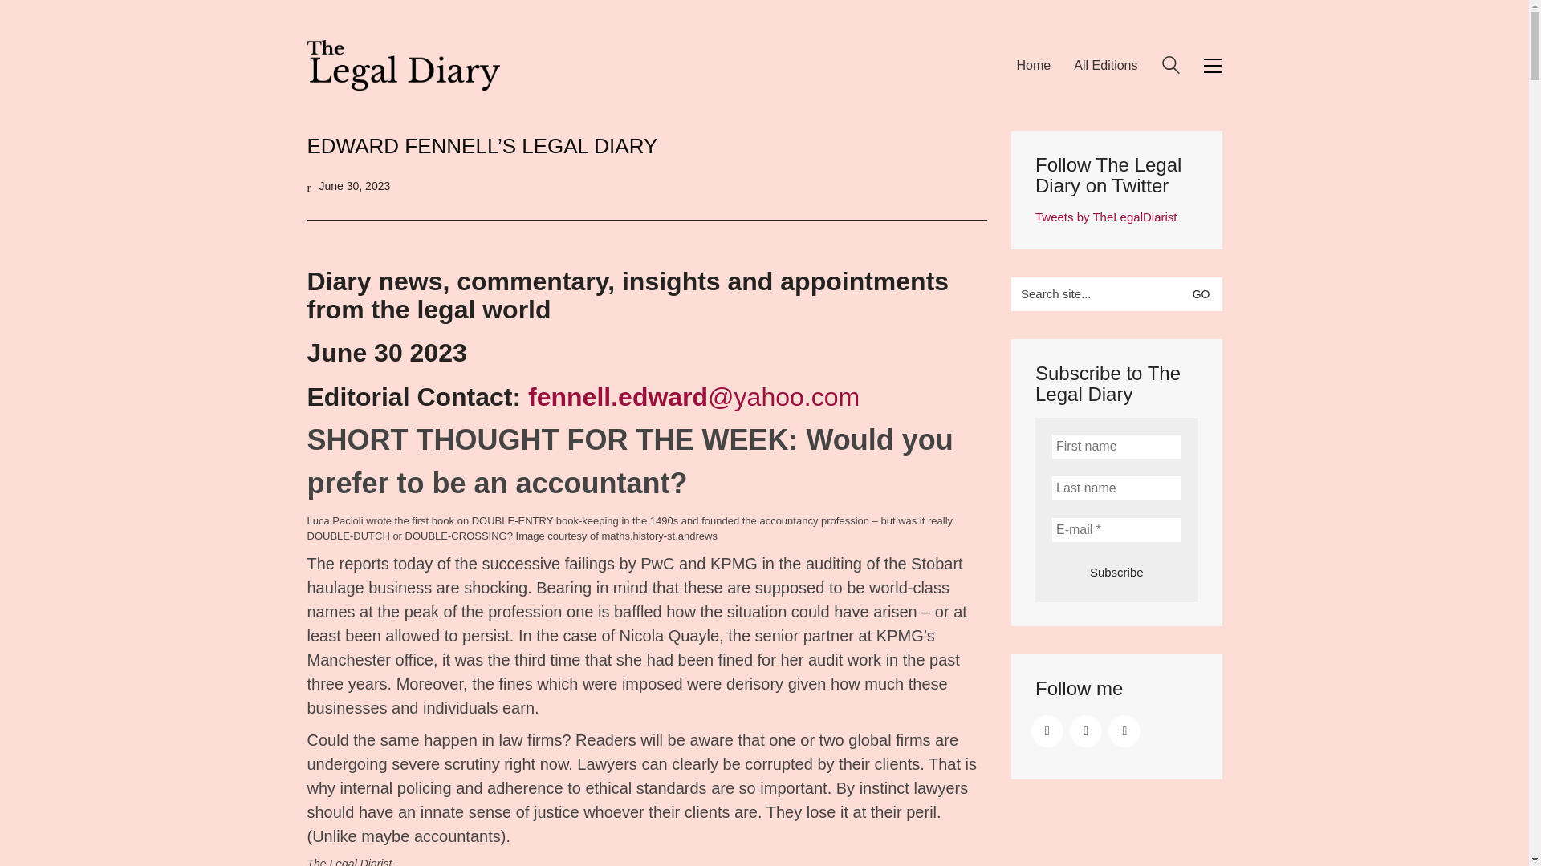  What do you see at coordinates (1116, 529) in the screenshot?
I see `E-mail` at bounding box center [1116, 529].